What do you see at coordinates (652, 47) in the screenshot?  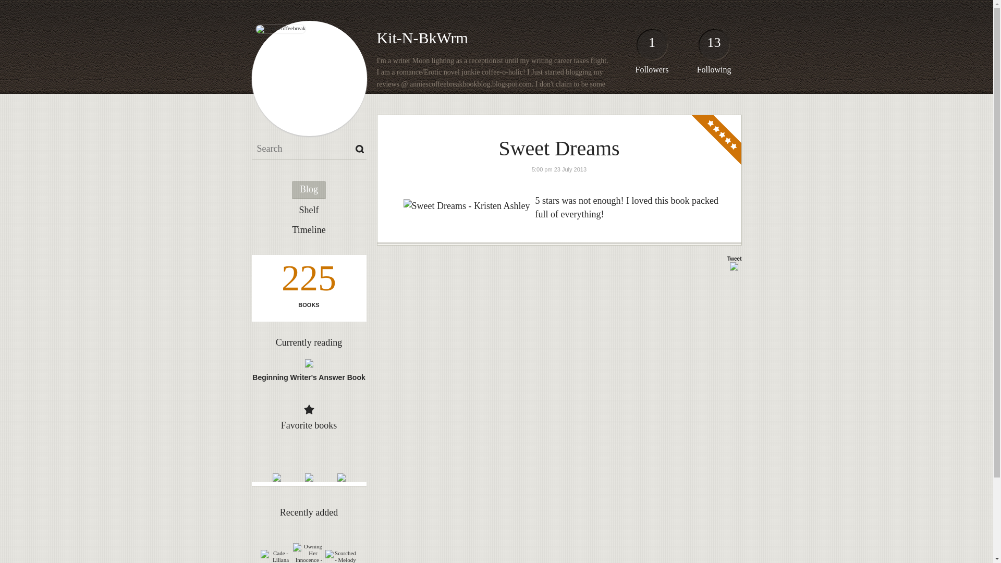 I see `1` at bounding box center [652, 47].